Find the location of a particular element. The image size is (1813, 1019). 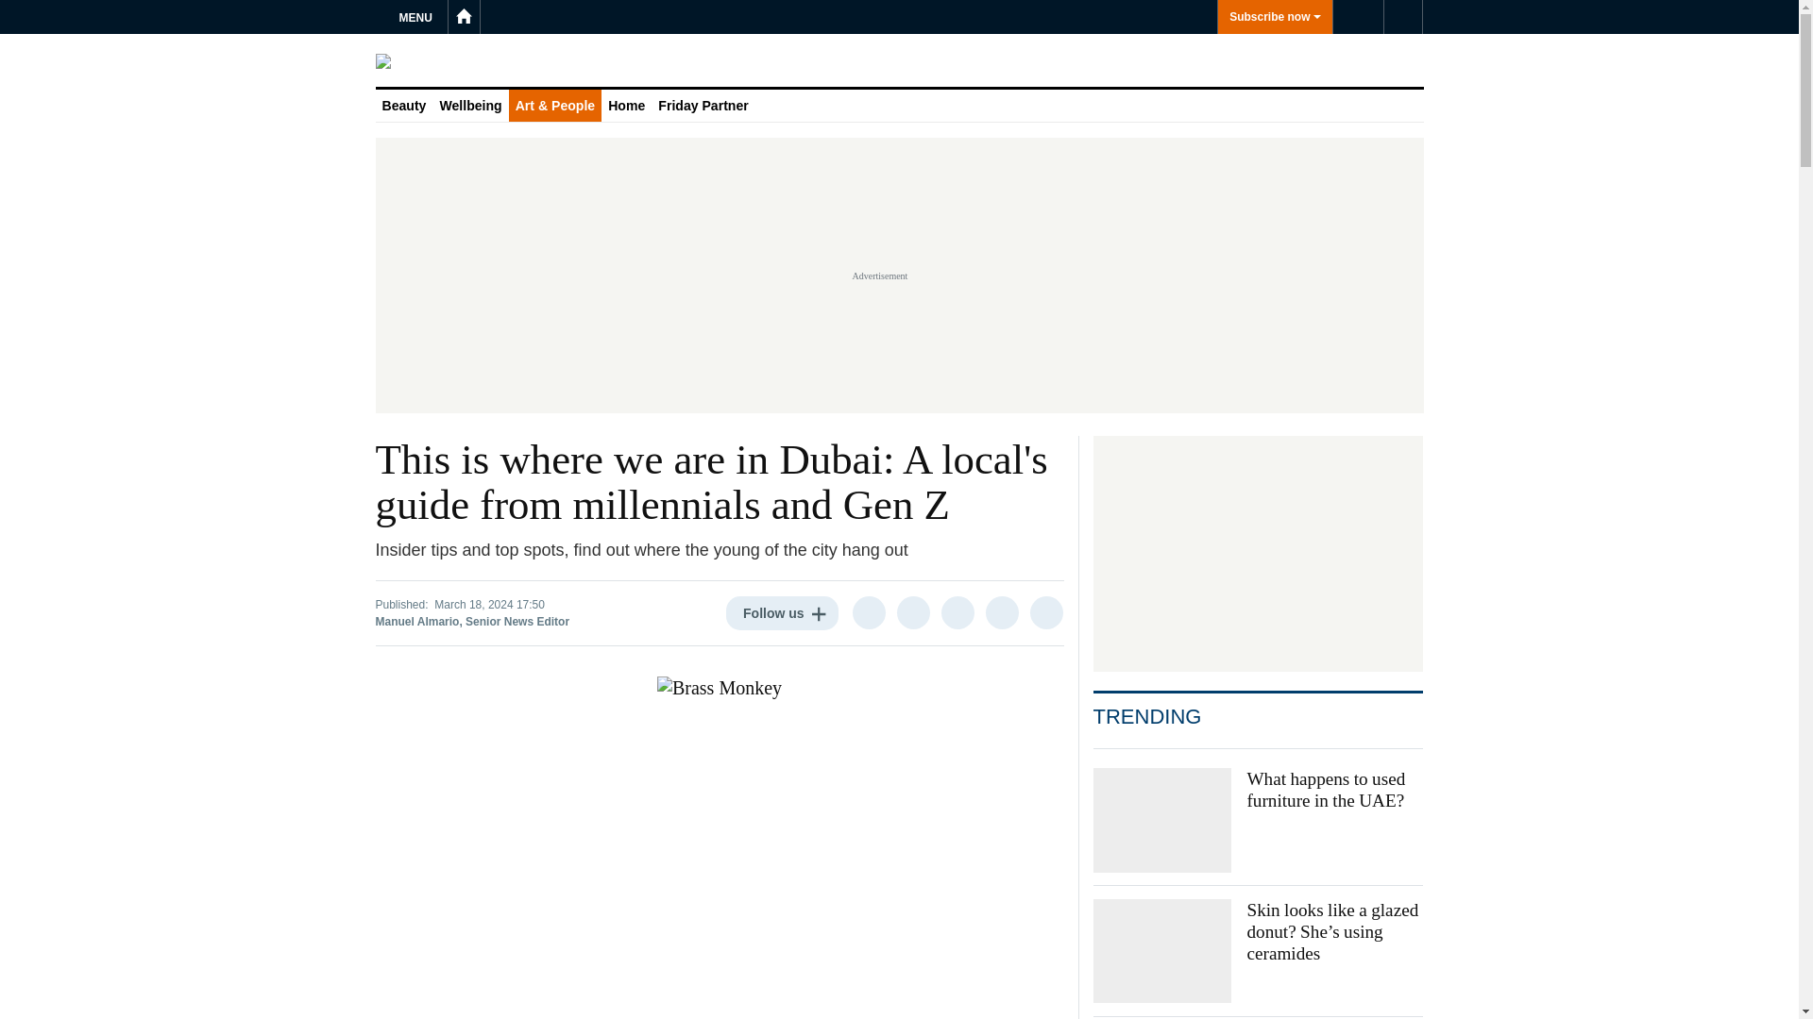

MENU is located at coordinates (418, 17).